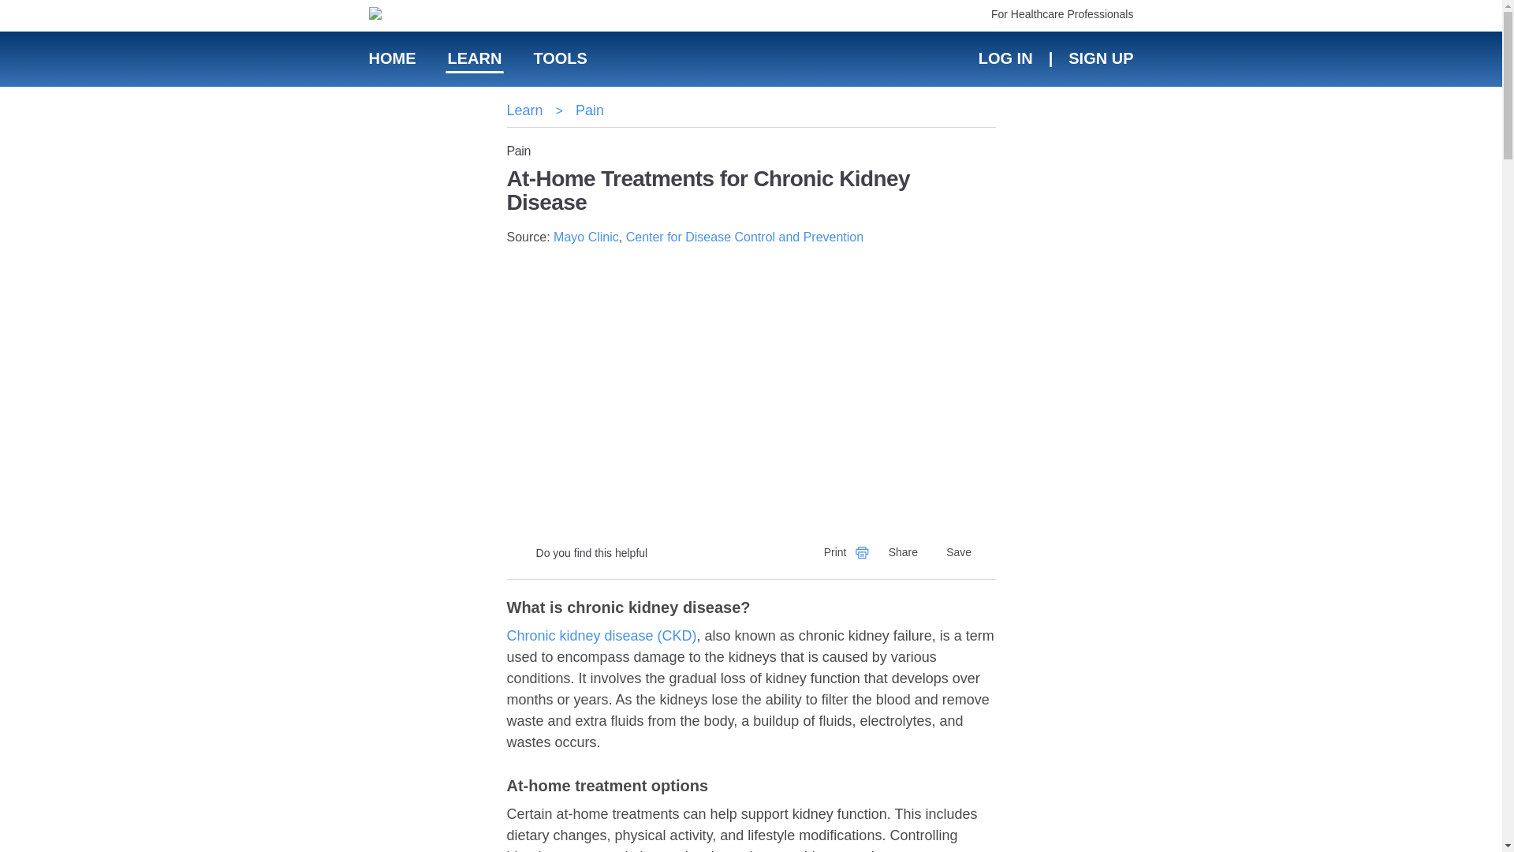 This screenshot has height=852, width=1514. What do you see at coordinates (745, 237) in the screenshot?
I see `Center for Disease Control and Prevention` at bounding box center [745, 237].